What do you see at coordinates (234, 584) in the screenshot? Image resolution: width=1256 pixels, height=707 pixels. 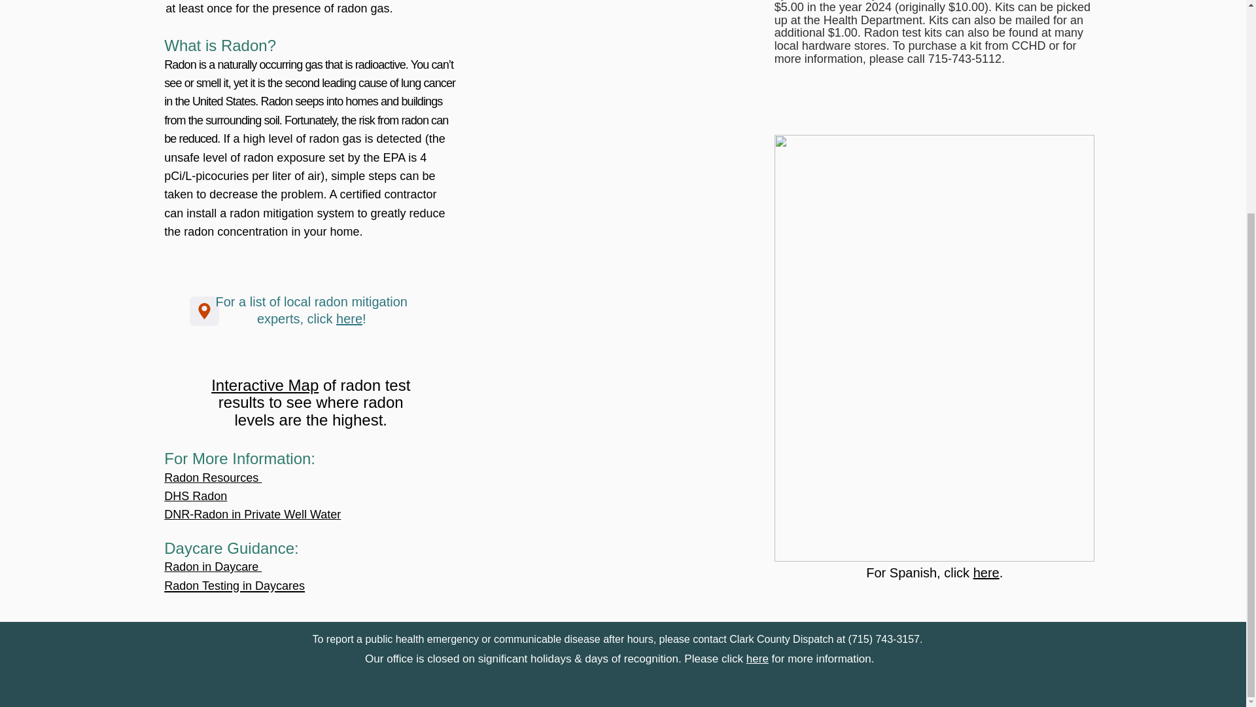 I see `Radon Testing in Daycares` at bounding box center [234, 584].